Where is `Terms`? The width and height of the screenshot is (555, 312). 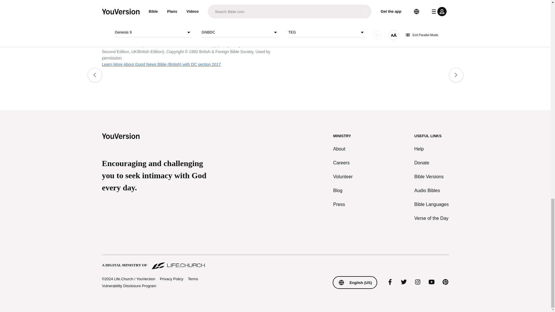
Terms is located at coordinates (193, 279).